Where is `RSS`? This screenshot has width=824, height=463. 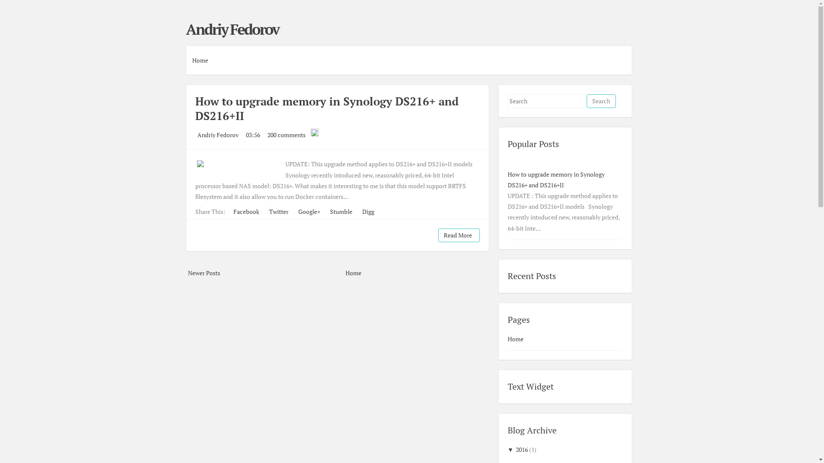
RSS is located at coordinates (625, 33).